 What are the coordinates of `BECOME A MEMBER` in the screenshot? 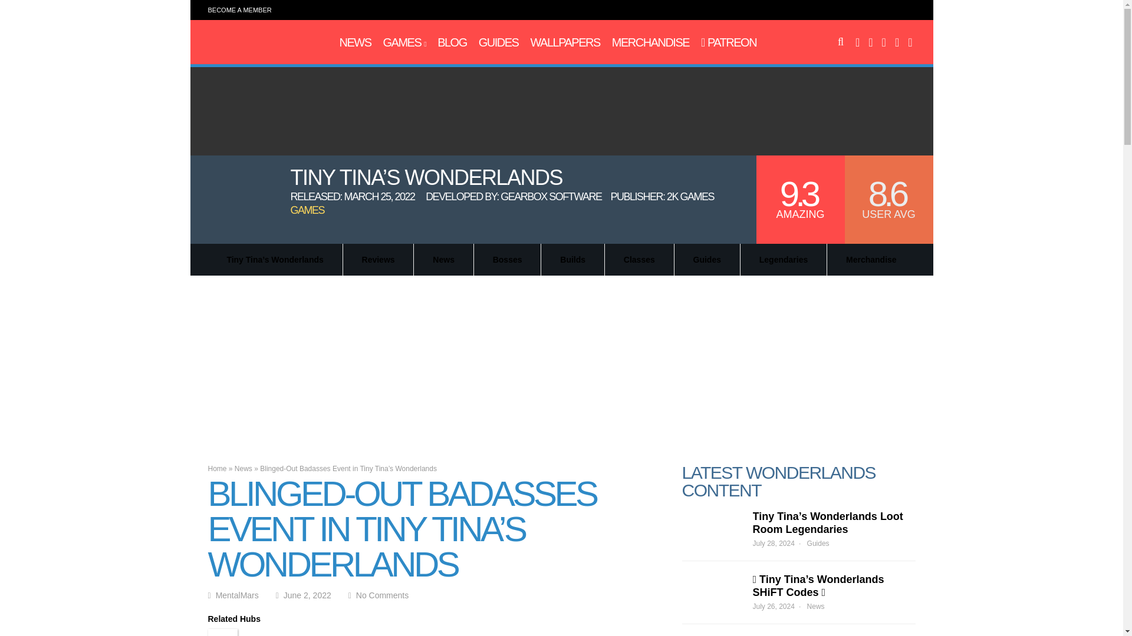 It's located at (239, 9).